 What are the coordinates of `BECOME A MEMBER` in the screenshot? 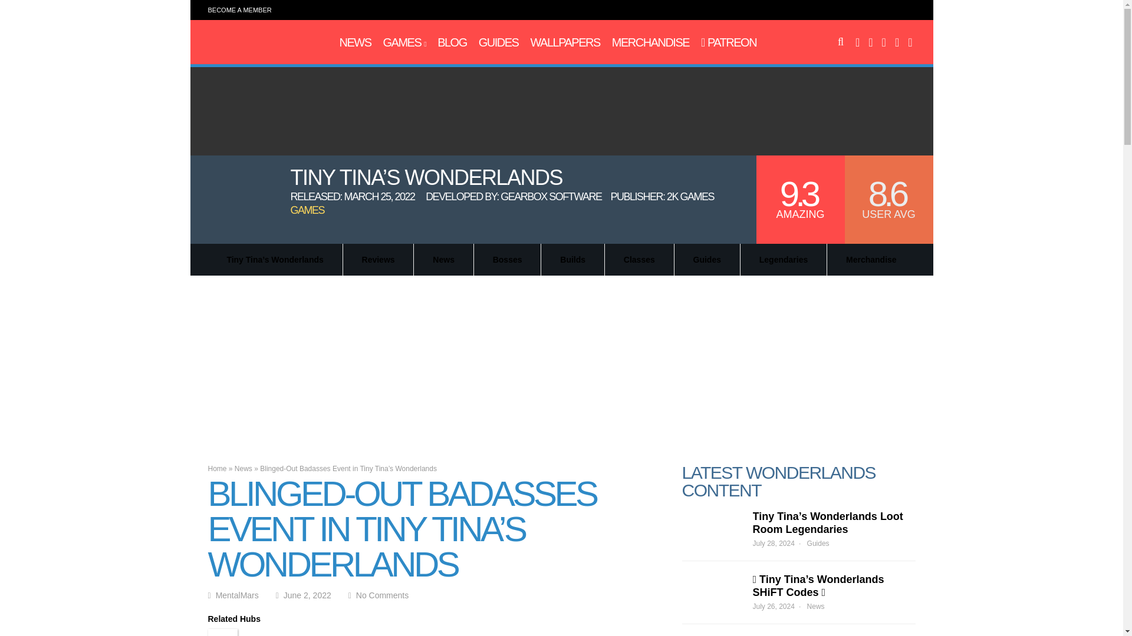 It's located at (239, 9).